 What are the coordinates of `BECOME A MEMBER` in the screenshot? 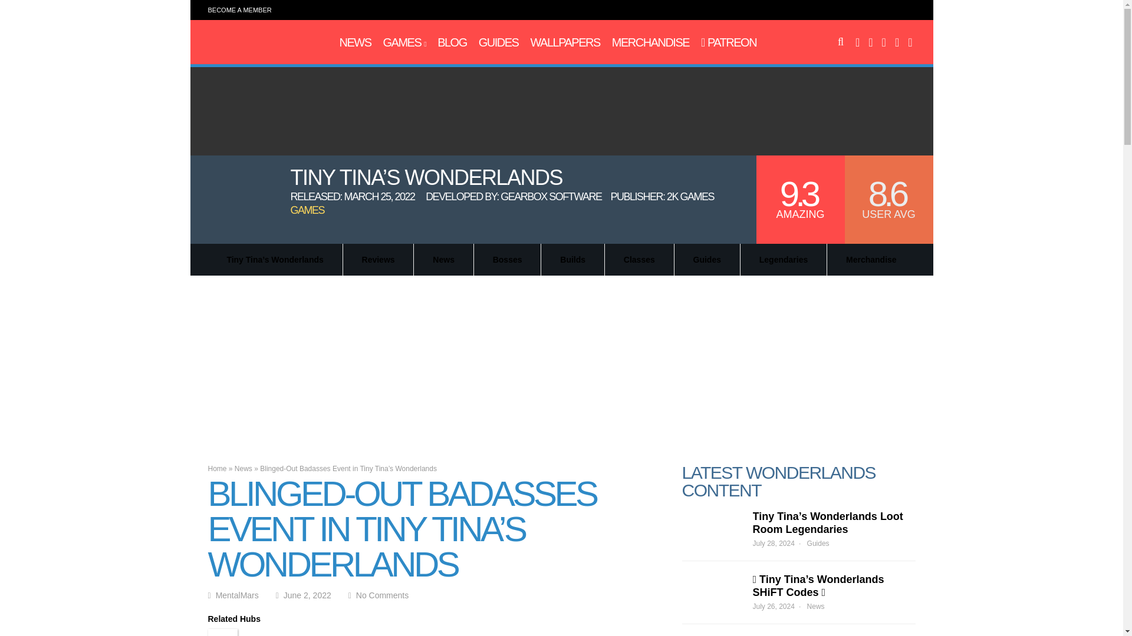 It's located at (239, 9).